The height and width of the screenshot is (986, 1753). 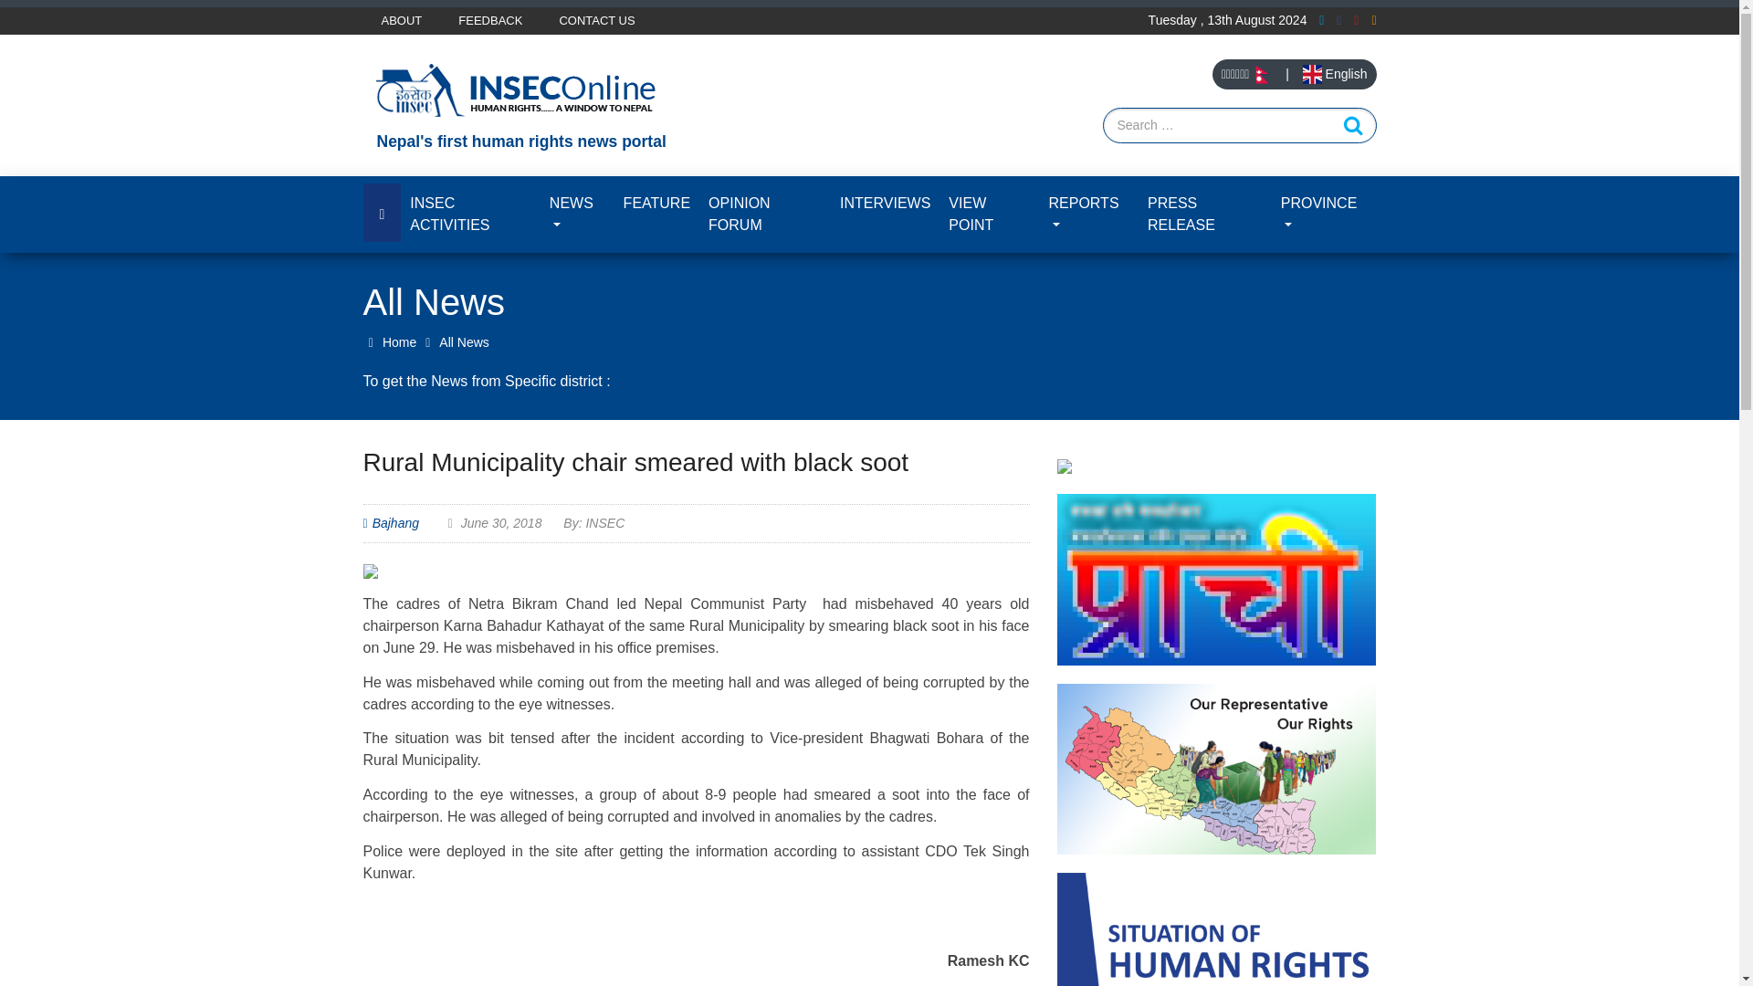 I want to click on PRESS RELEASE, so click(x=1205, y=214).